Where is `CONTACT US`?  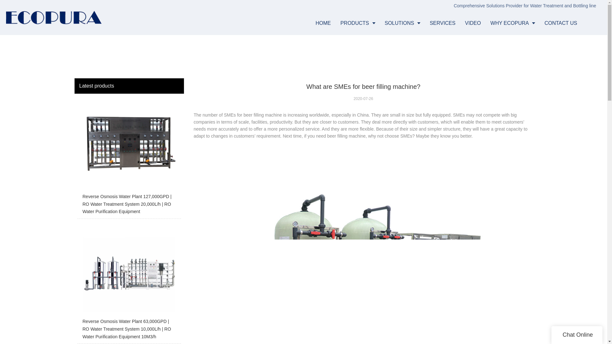
CONTACT US is located at coordinates (561, 23).